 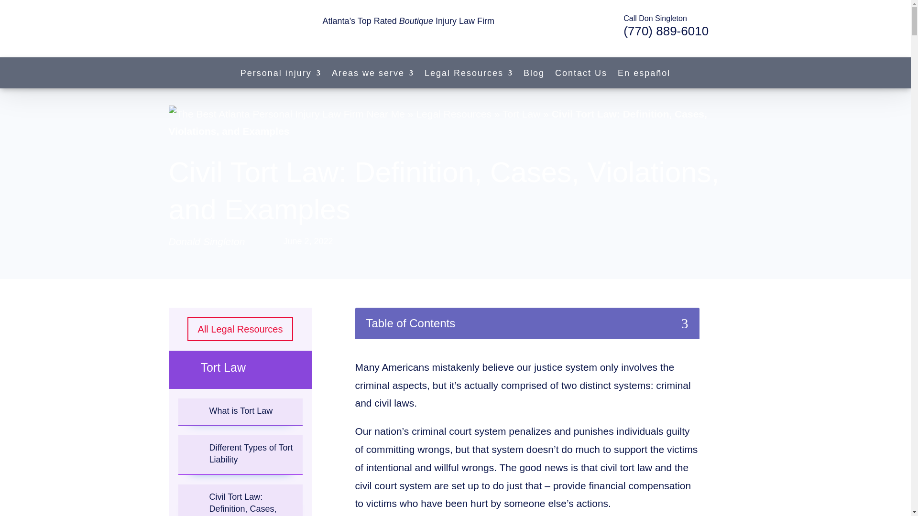 I want to click on The Best Atlanta Personal Injury Law Firm Near Me, so click(x=286, y=114).